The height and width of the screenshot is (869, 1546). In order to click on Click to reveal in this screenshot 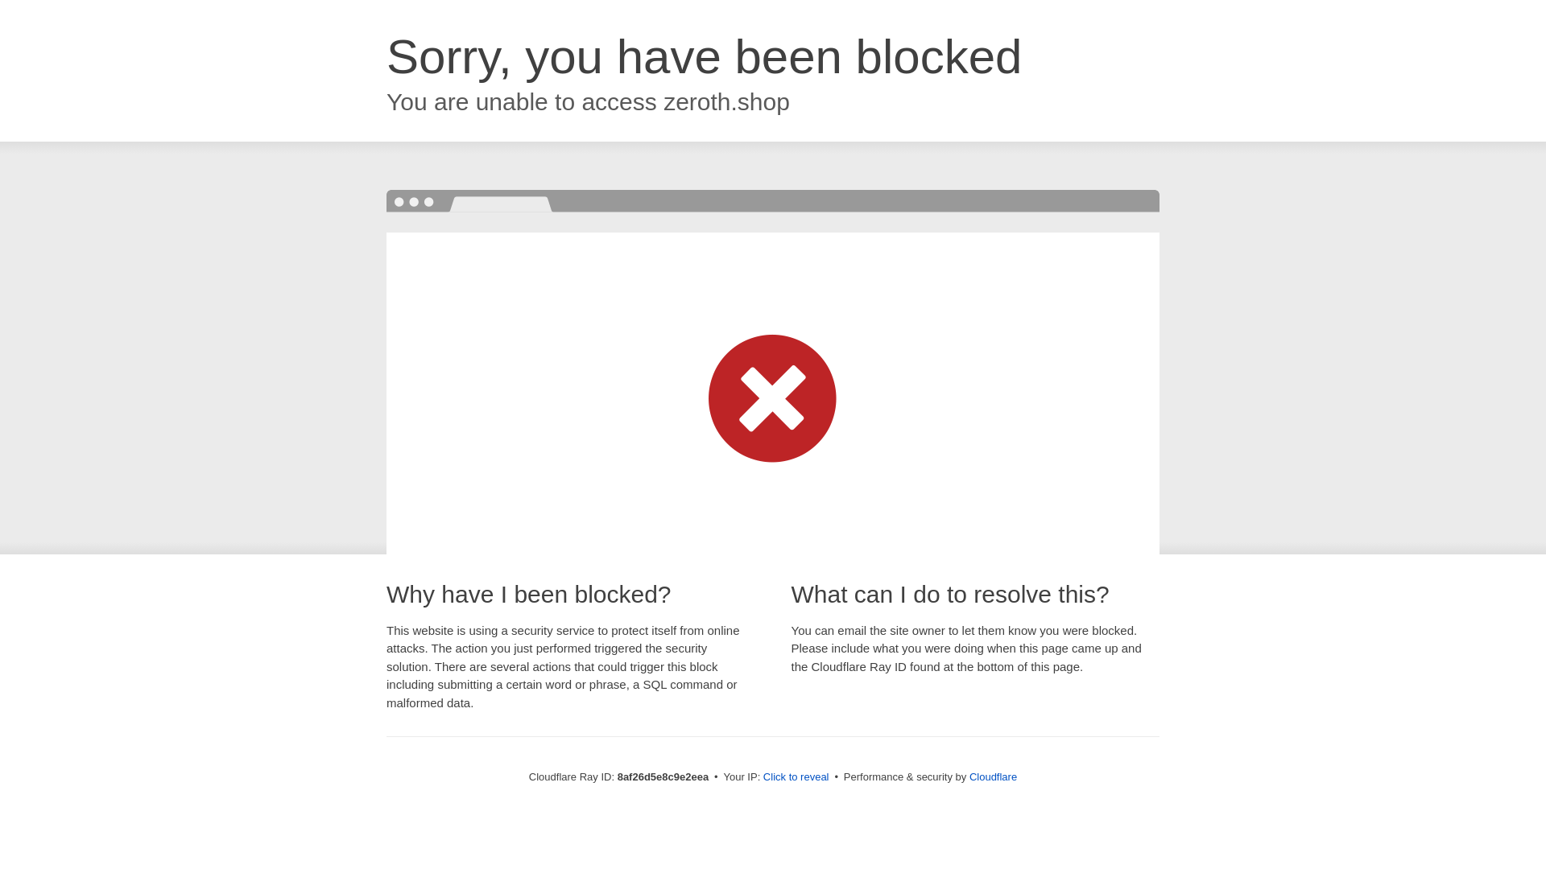, I will do `click(796, 777)`.